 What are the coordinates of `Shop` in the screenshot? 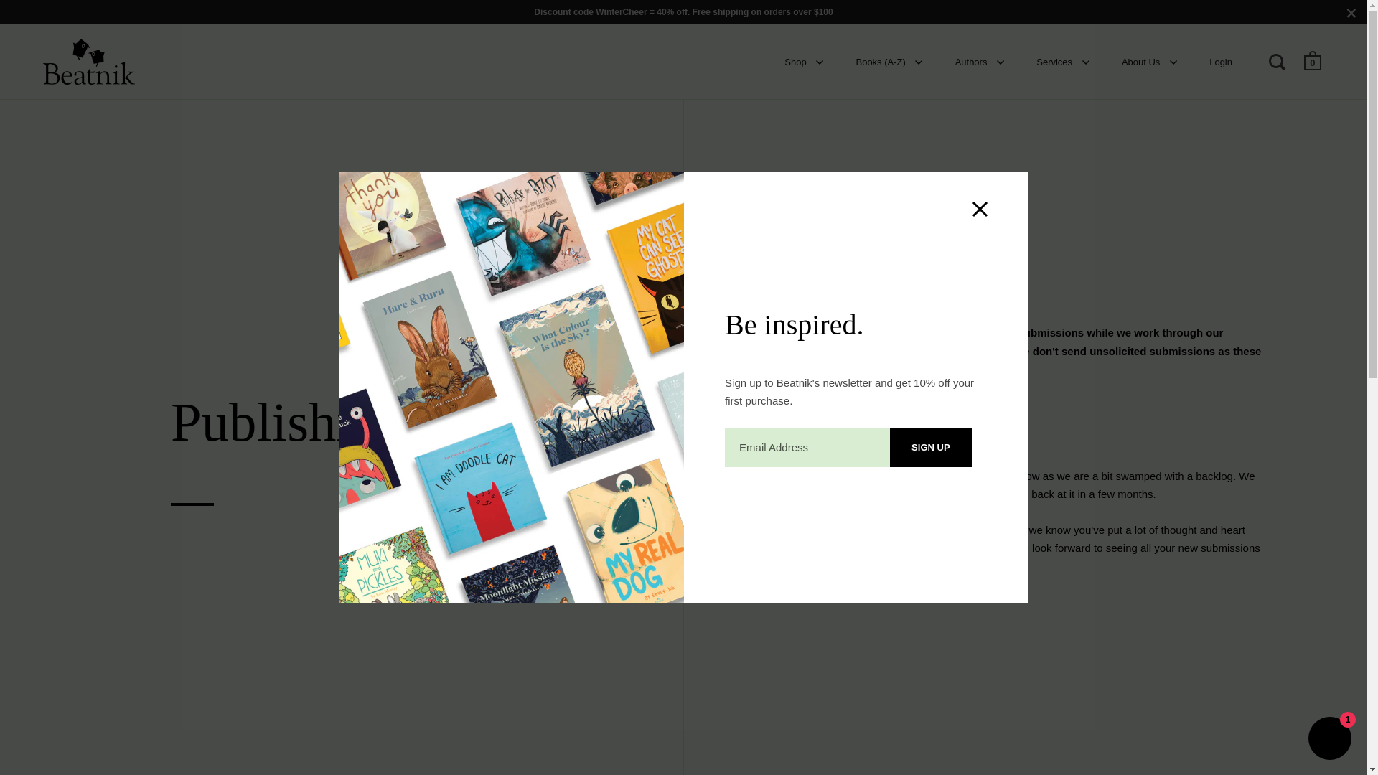 It's located at (804, 60).